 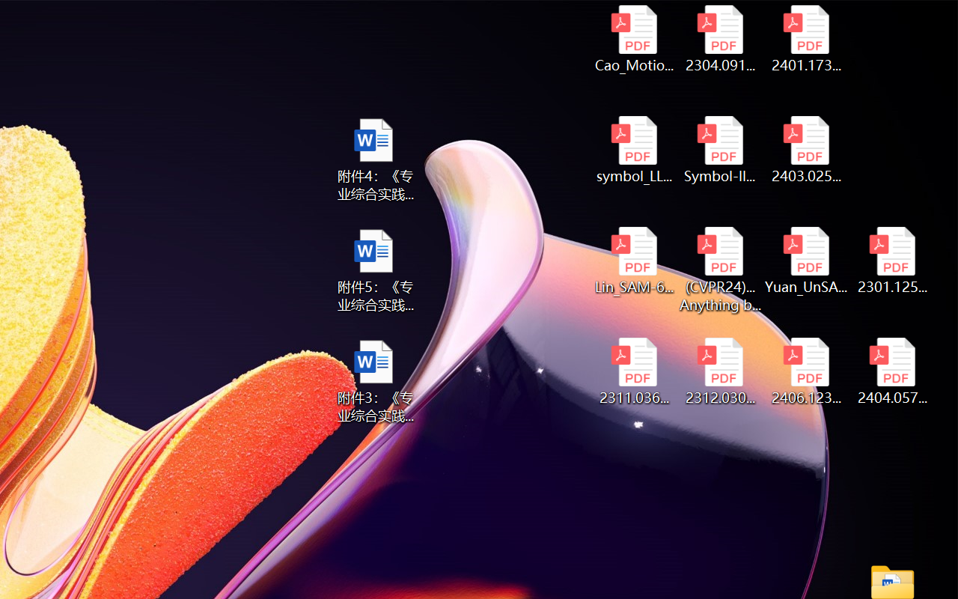 What do you see at coordinates (807, 371) in the screenshot?
I see `2406.12373v2.pdf` at bounding box center [807, 371].